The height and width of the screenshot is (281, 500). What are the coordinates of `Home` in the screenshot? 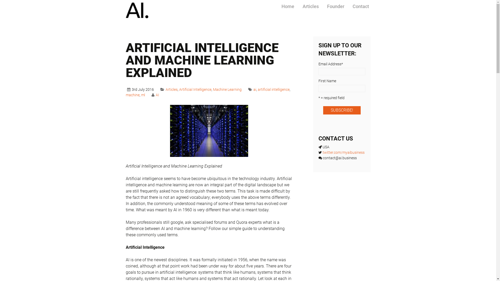 It's located at (287, 7).